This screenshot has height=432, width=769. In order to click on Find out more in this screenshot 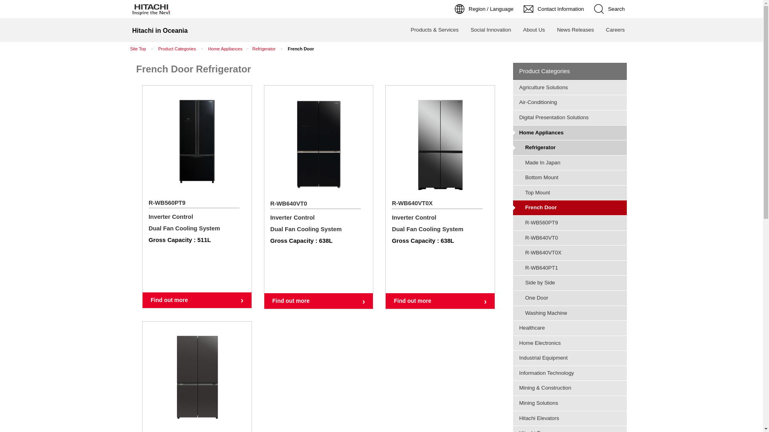, I will do `click(319, 301)`.